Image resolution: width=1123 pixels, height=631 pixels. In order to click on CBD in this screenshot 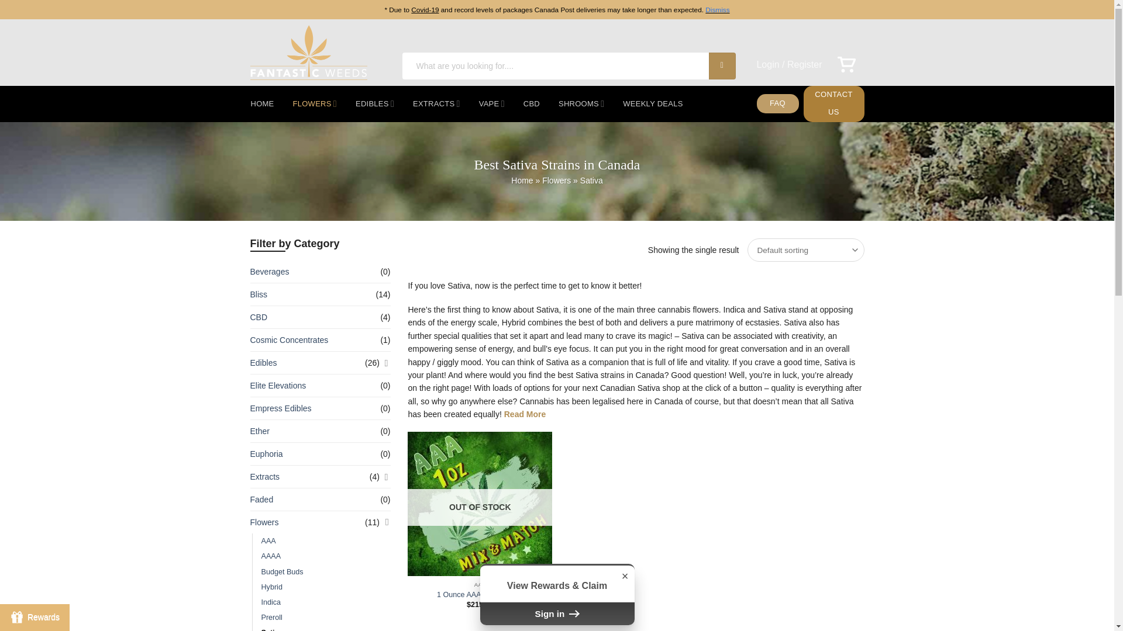, I will do `click(532, 103)`.